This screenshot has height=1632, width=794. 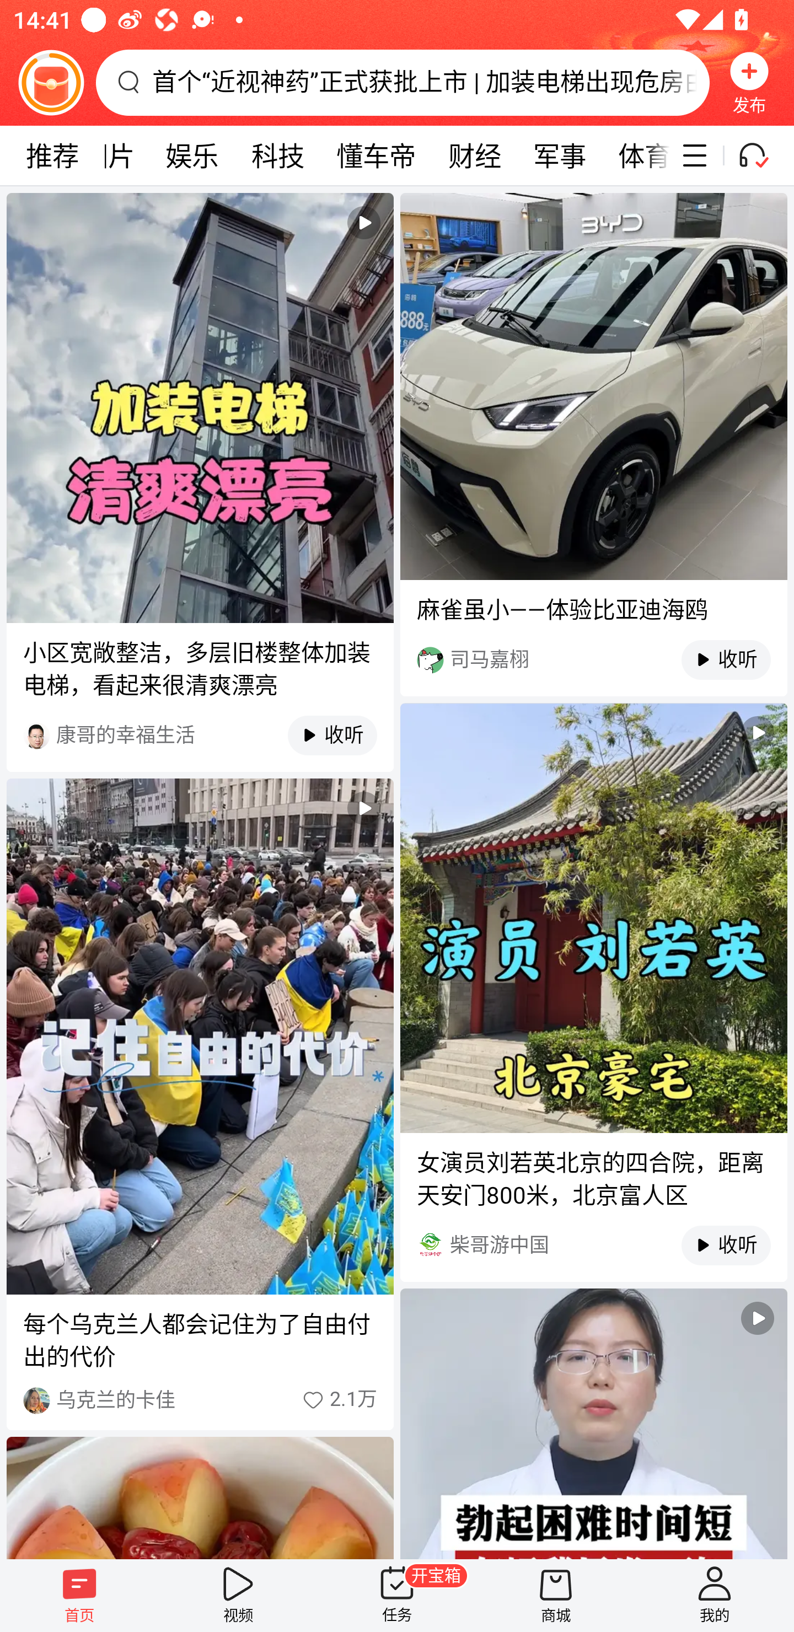 What do you see at coordinates (716, 660) in the screenshot?
I see `收听` at bounding box center [716, 660].